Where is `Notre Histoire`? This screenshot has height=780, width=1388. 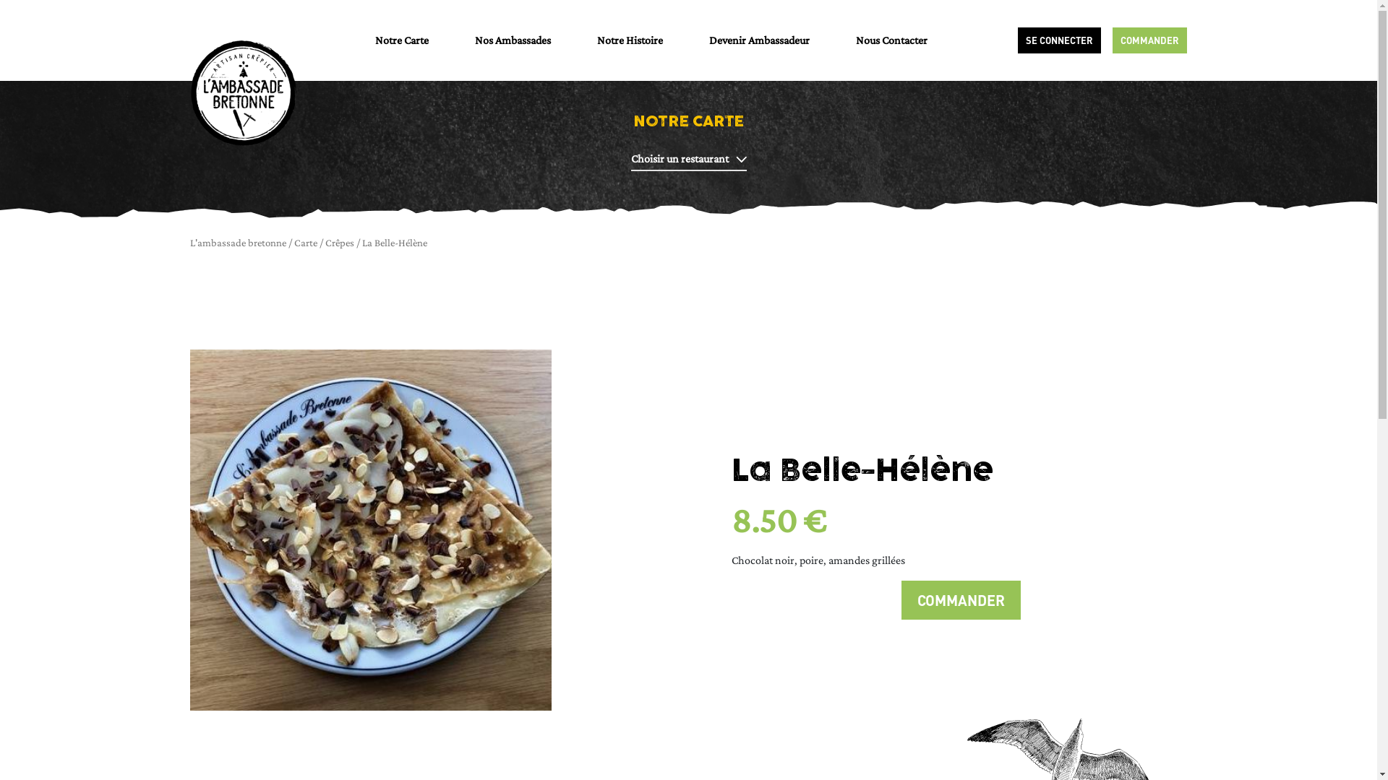 Notre Histoire is located at coordinates (630, 40).